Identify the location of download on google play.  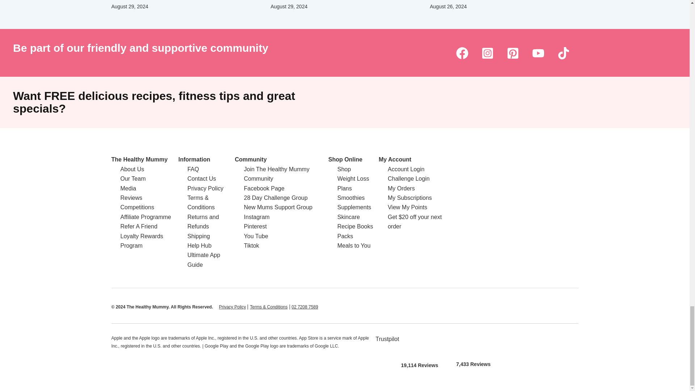
(473, 343).